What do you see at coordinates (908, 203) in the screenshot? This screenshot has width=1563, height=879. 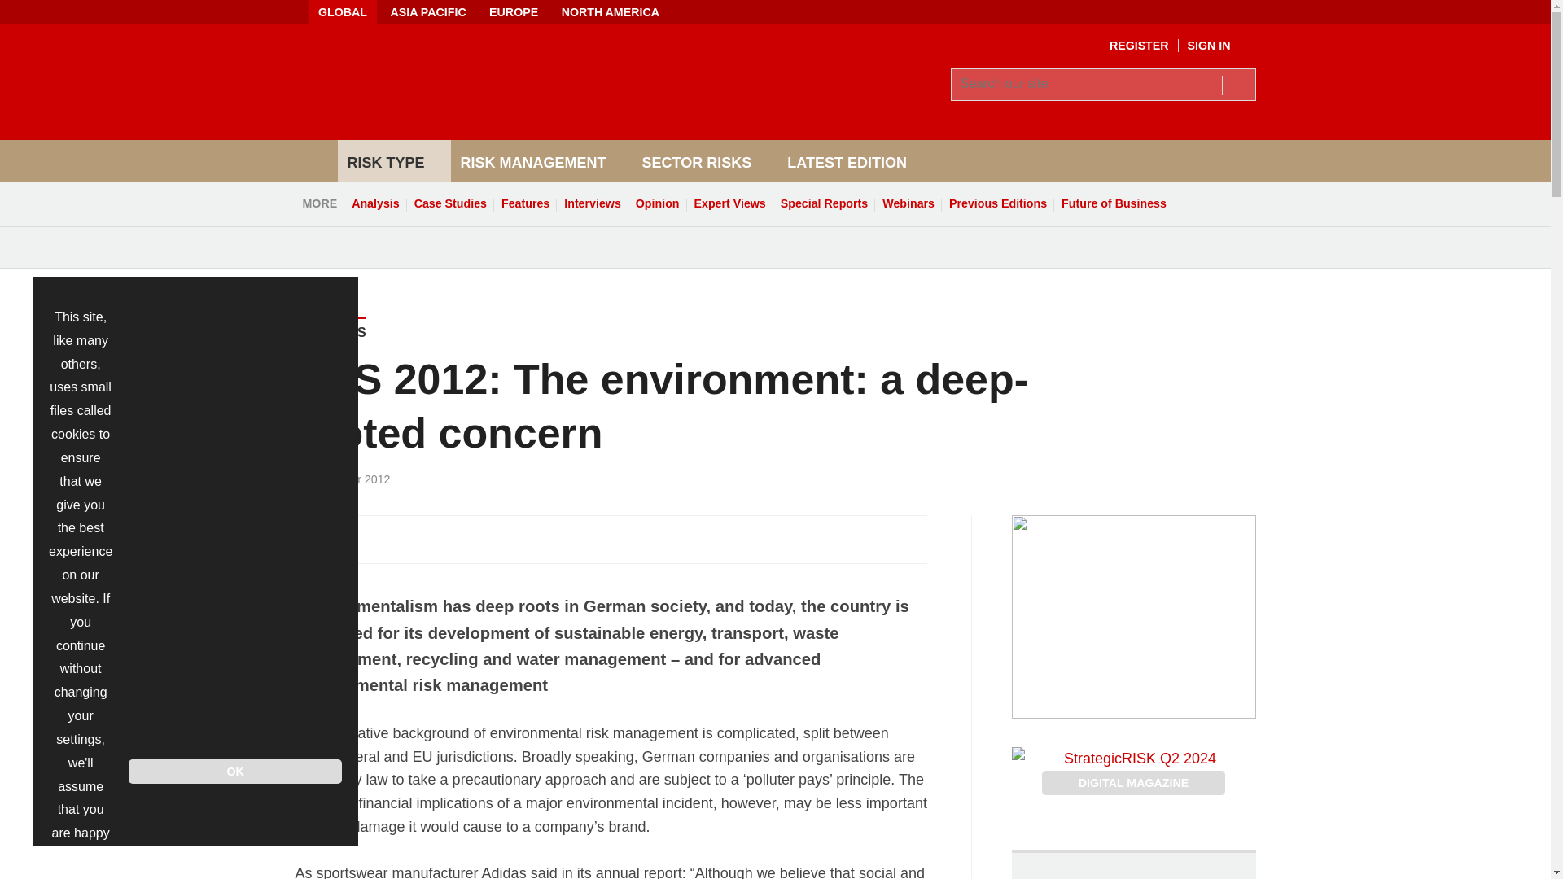 I see `Webinars` at bounding box center [908, 203].